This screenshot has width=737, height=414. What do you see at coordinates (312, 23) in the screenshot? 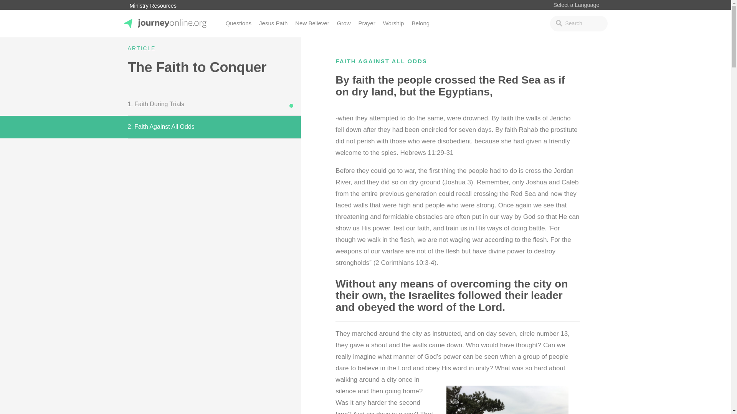
I see `New Believer` at bounding box center [312, 23].